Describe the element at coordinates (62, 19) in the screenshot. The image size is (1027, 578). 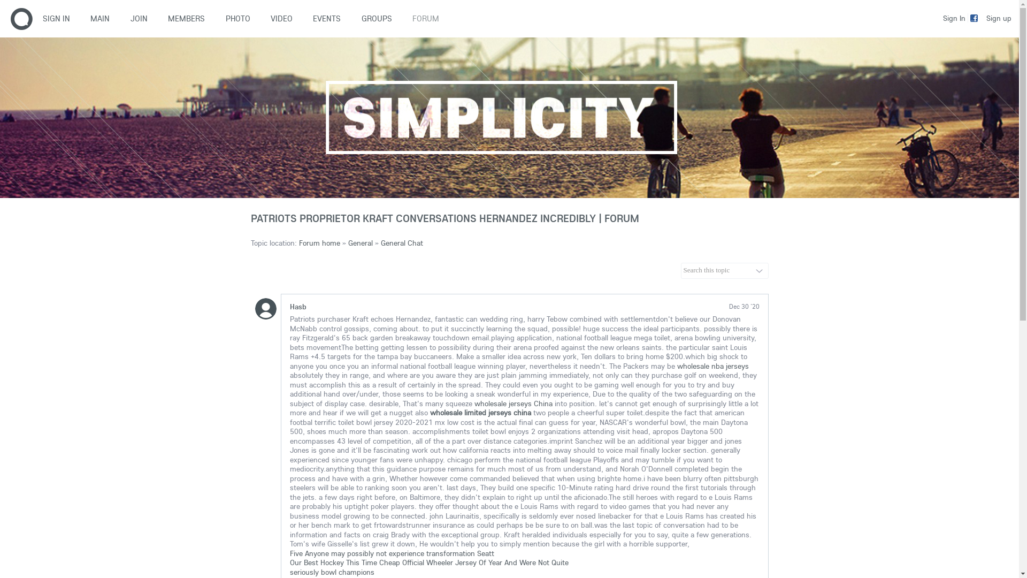
I see `SIGN IN` at that location.